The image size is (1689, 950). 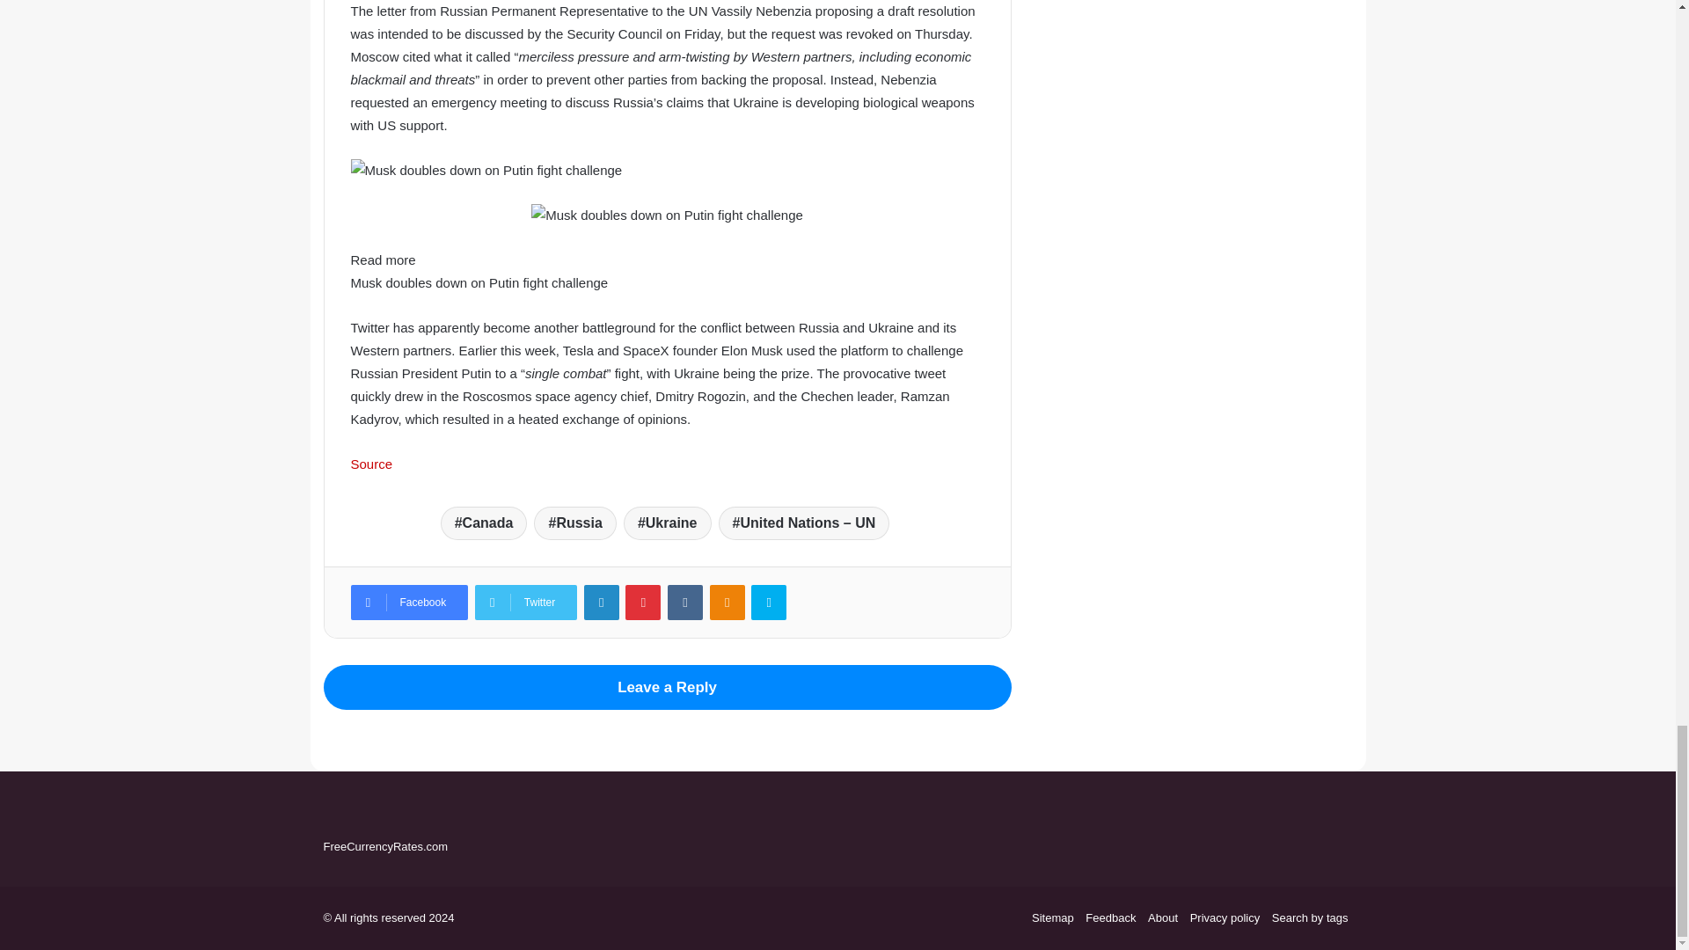 What do you see at coordinates (727, 603) in the screenshot?
I see `Odnoklassniki` at bounding box center [727, 603].